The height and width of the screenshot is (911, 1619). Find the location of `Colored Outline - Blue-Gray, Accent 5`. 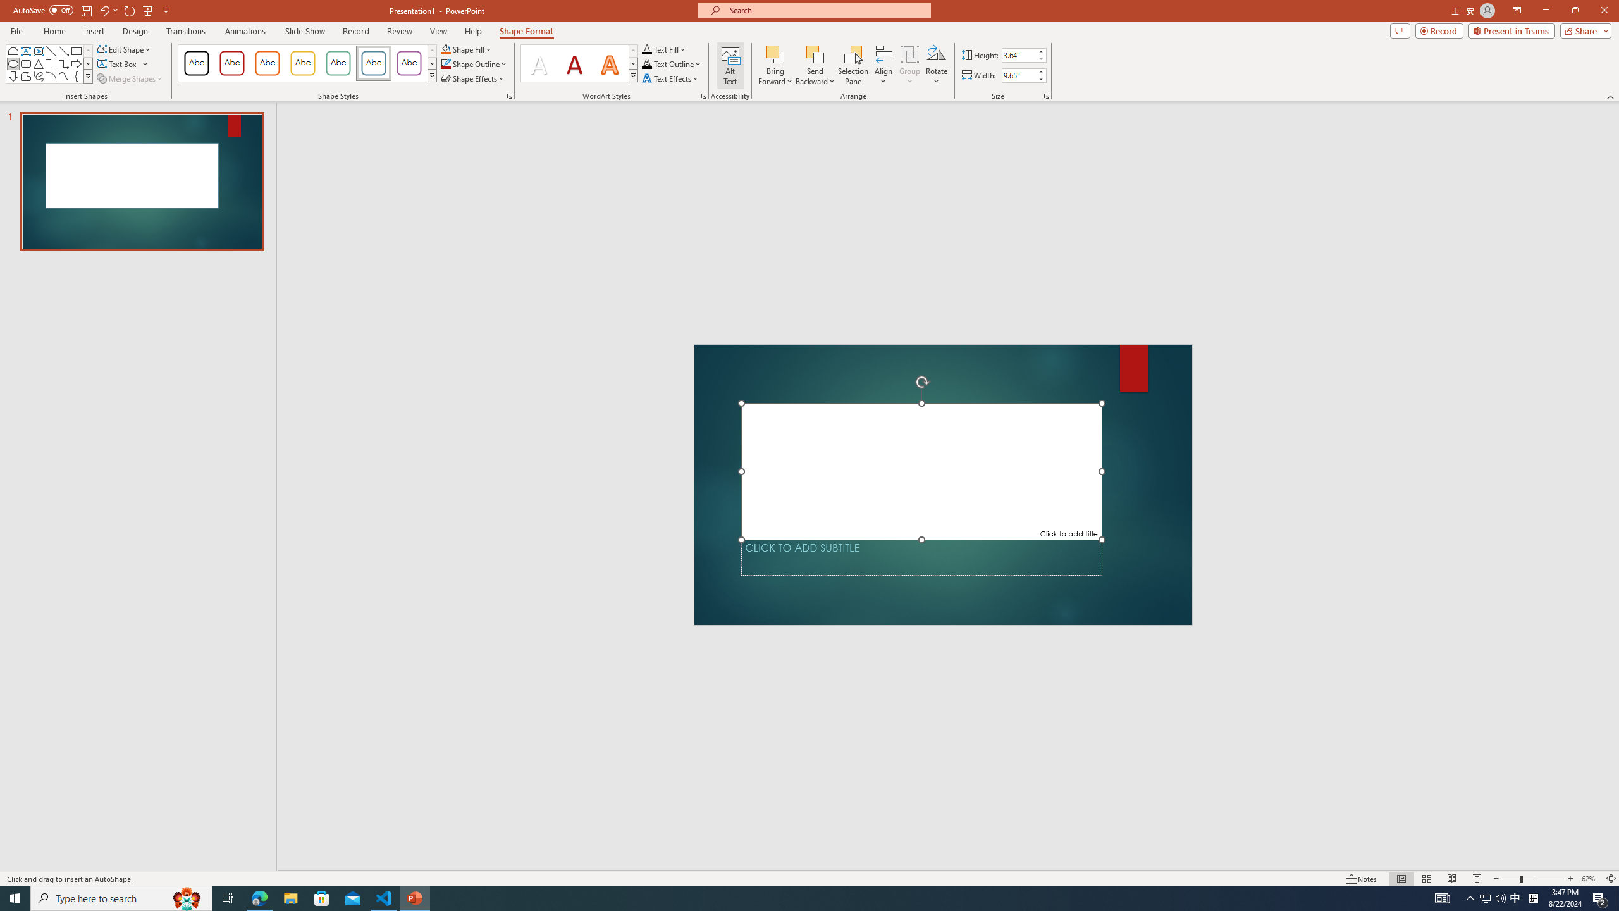

Colored Outline - Blue-Gray, Accent 5 is located at coordinates (374, 63).